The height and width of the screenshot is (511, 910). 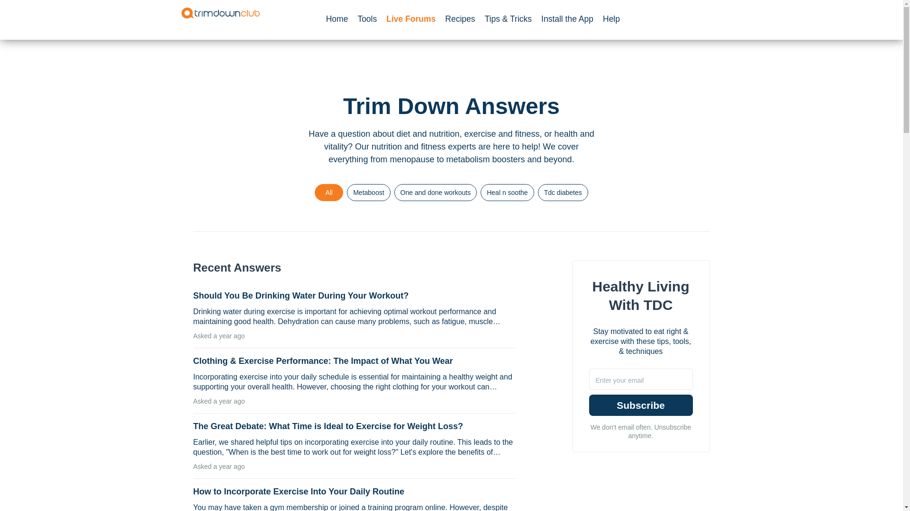 What do you see at coordinates (339, 19) in the screenshot?
I see `Home` at bounding box center [339, 19].